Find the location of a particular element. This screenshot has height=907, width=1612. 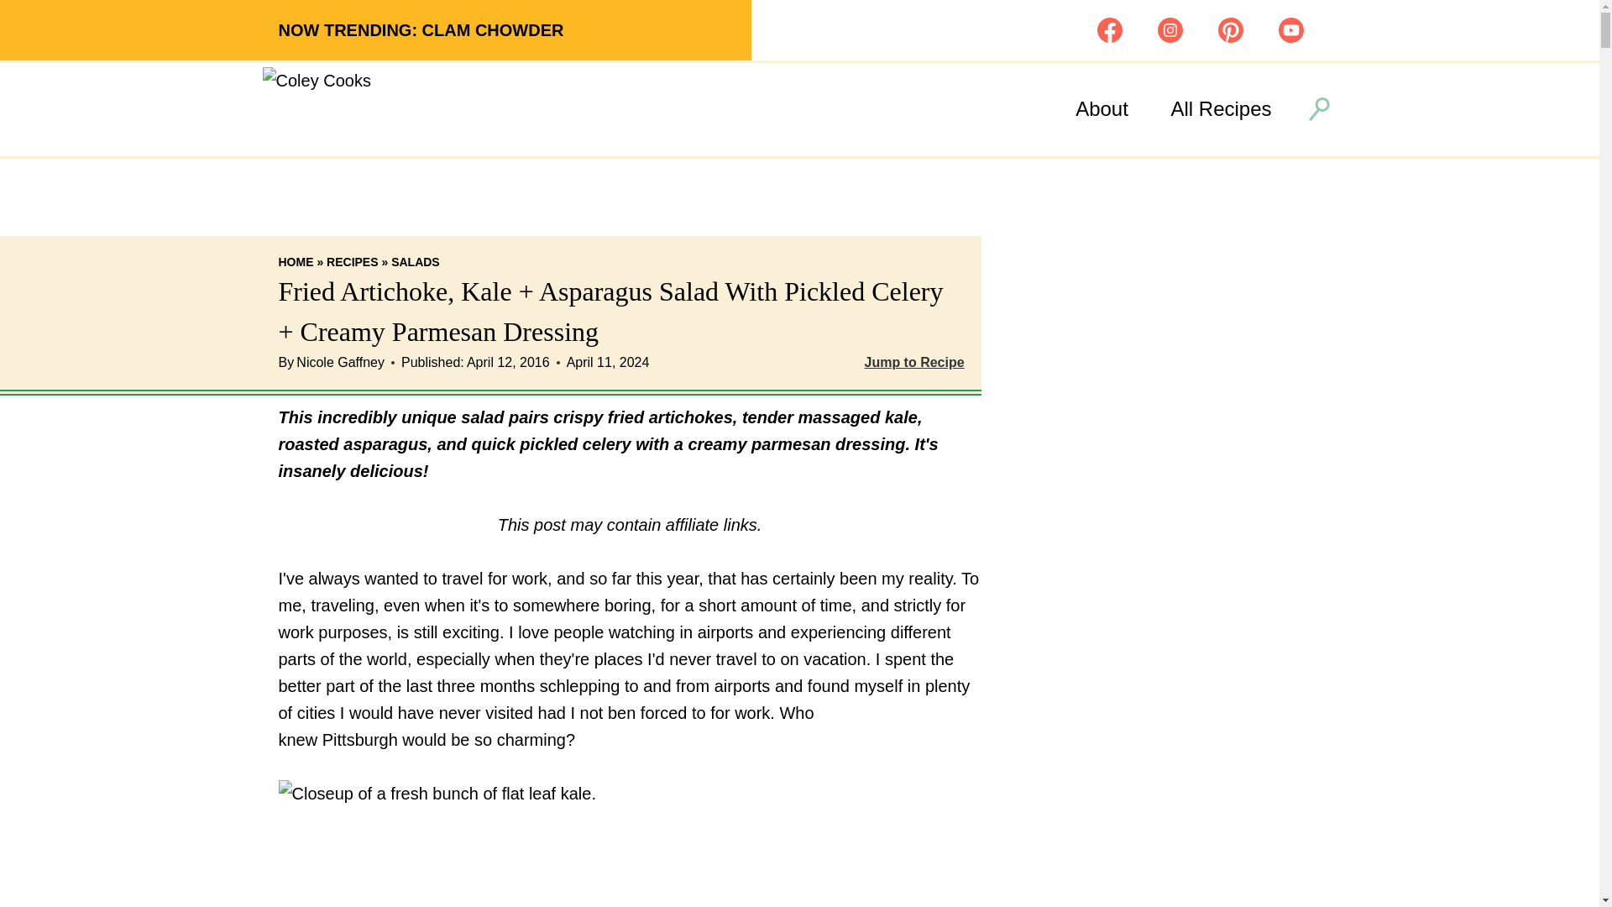

RECIPES is located at coordinates (352, 261).